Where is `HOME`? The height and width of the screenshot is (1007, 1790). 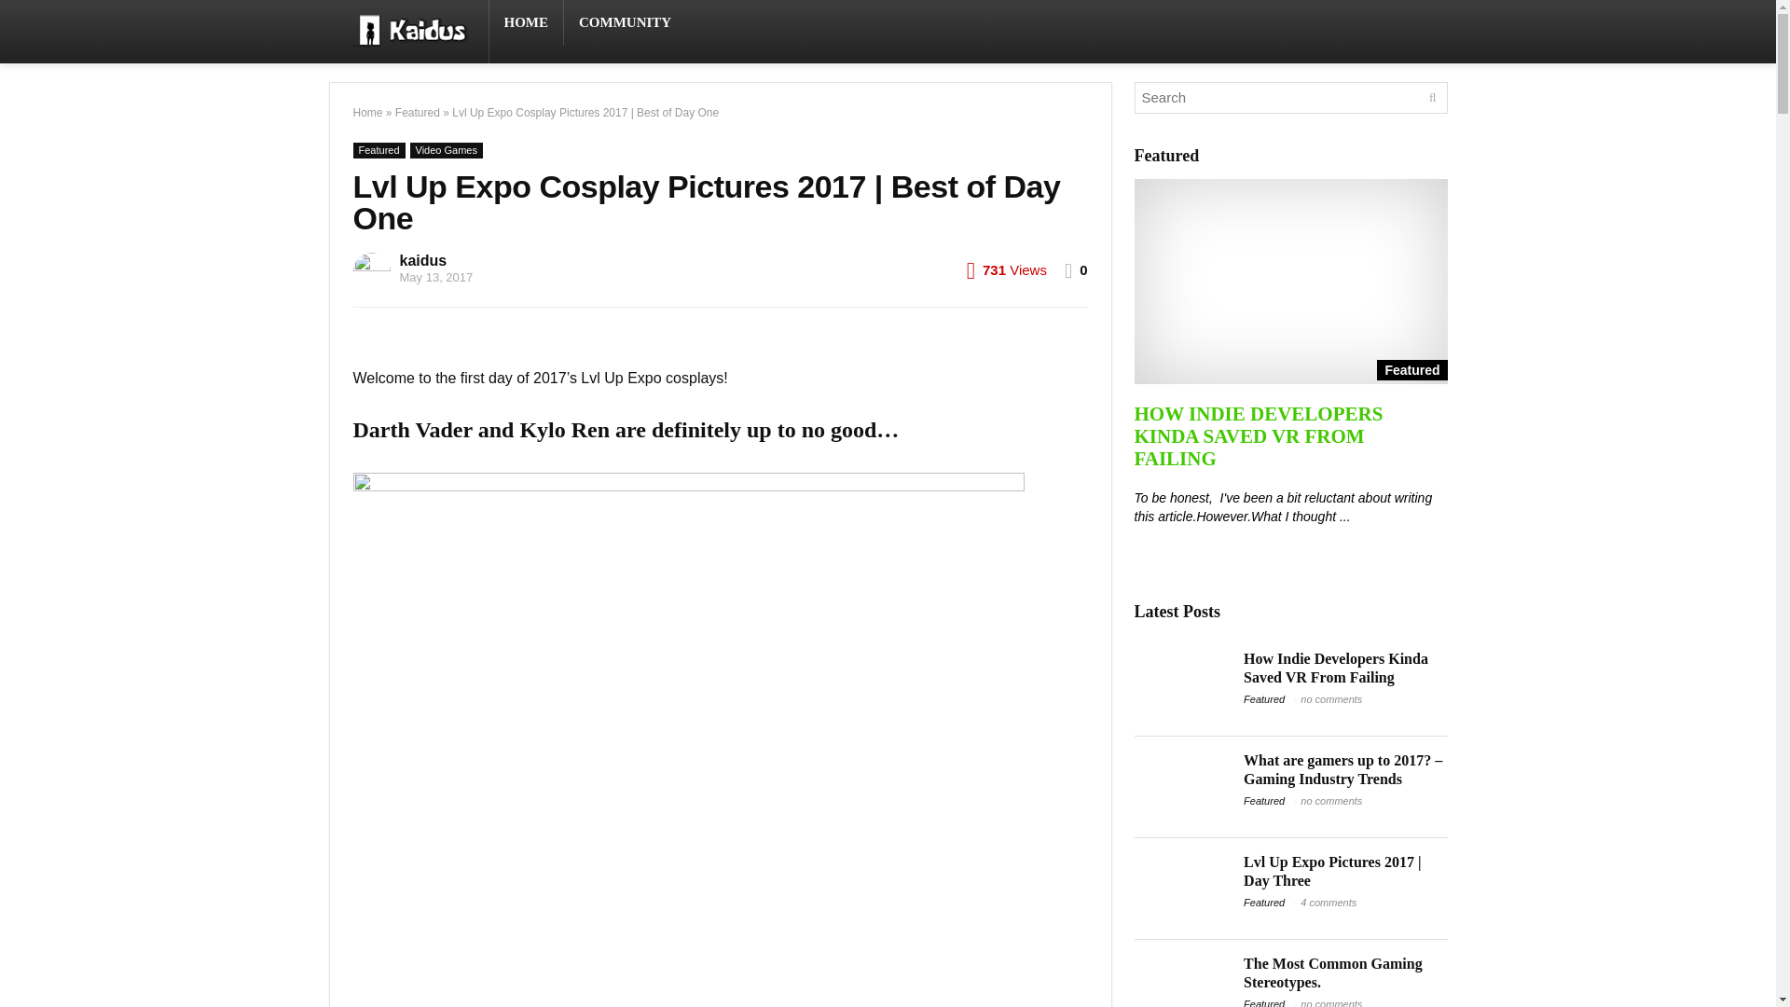 HOME is located at coordinates (526, 22).